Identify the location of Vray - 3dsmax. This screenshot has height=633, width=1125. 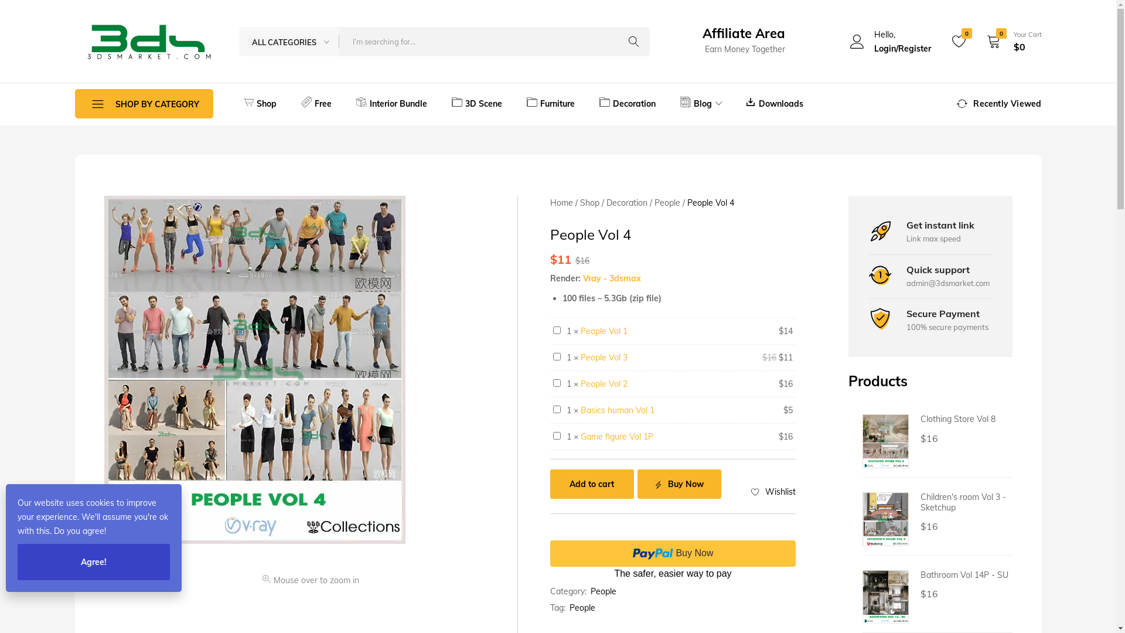
(612, 278).